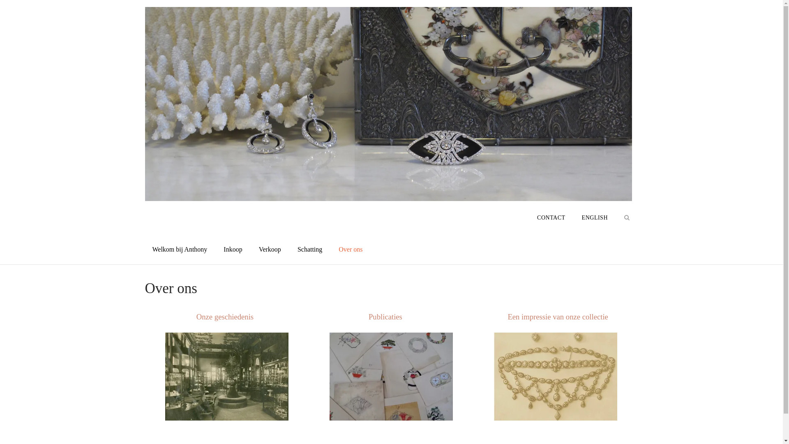  I want to click on Instagram, so click(556, 375).